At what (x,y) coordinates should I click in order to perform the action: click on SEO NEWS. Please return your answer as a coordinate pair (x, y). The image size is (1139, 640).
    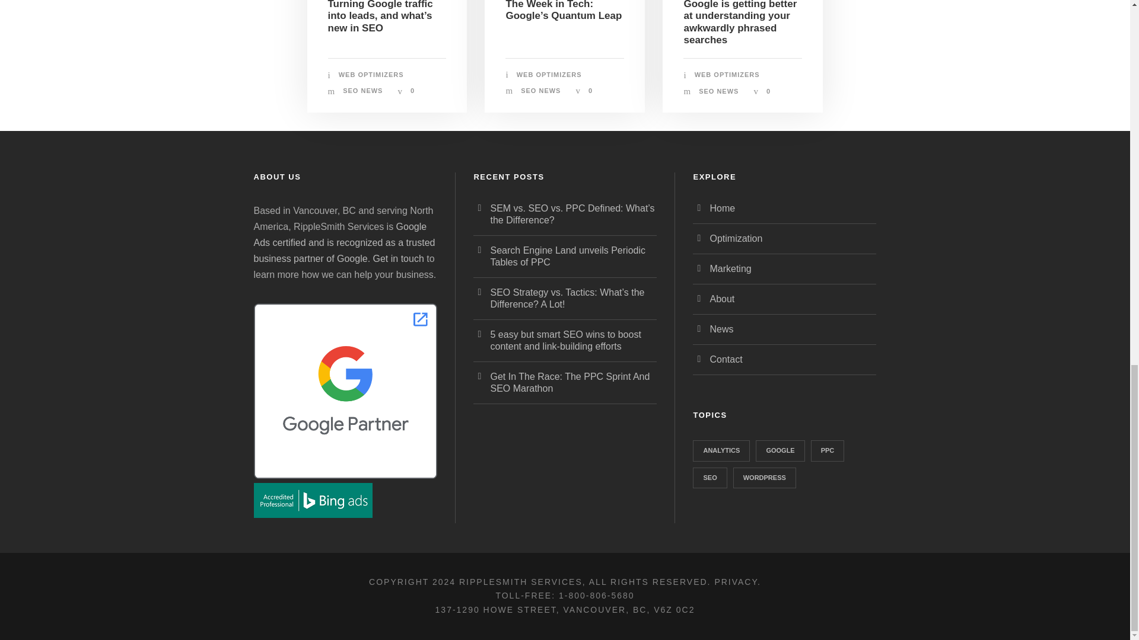
    Looking at the image, I should click on (540, 90).